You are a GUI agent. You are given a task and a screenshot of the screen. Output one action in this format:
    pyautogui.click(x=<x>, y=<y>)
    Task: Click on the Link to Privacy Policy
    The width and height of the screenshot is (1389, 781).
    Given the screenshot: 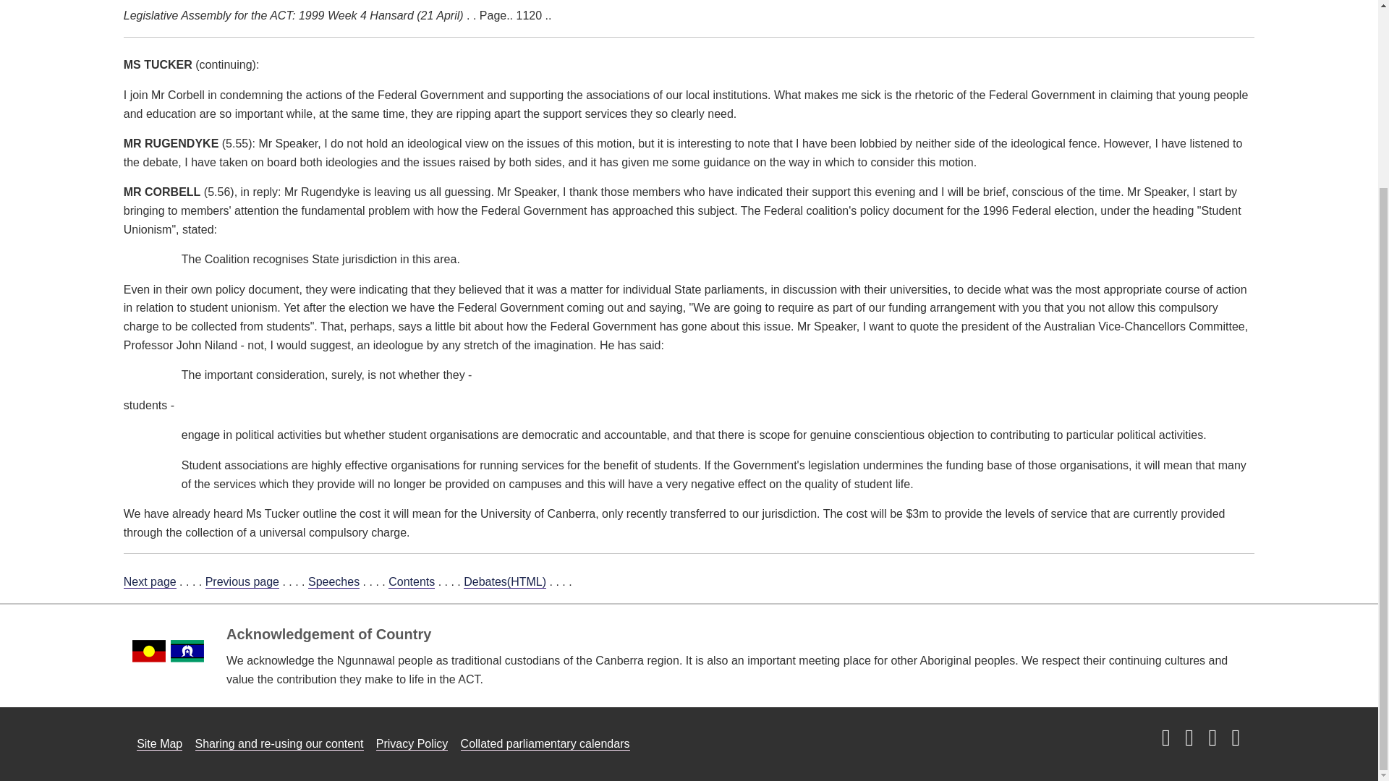 What is the action you would take?
    pyautogui.click(x=412, y=743)
    